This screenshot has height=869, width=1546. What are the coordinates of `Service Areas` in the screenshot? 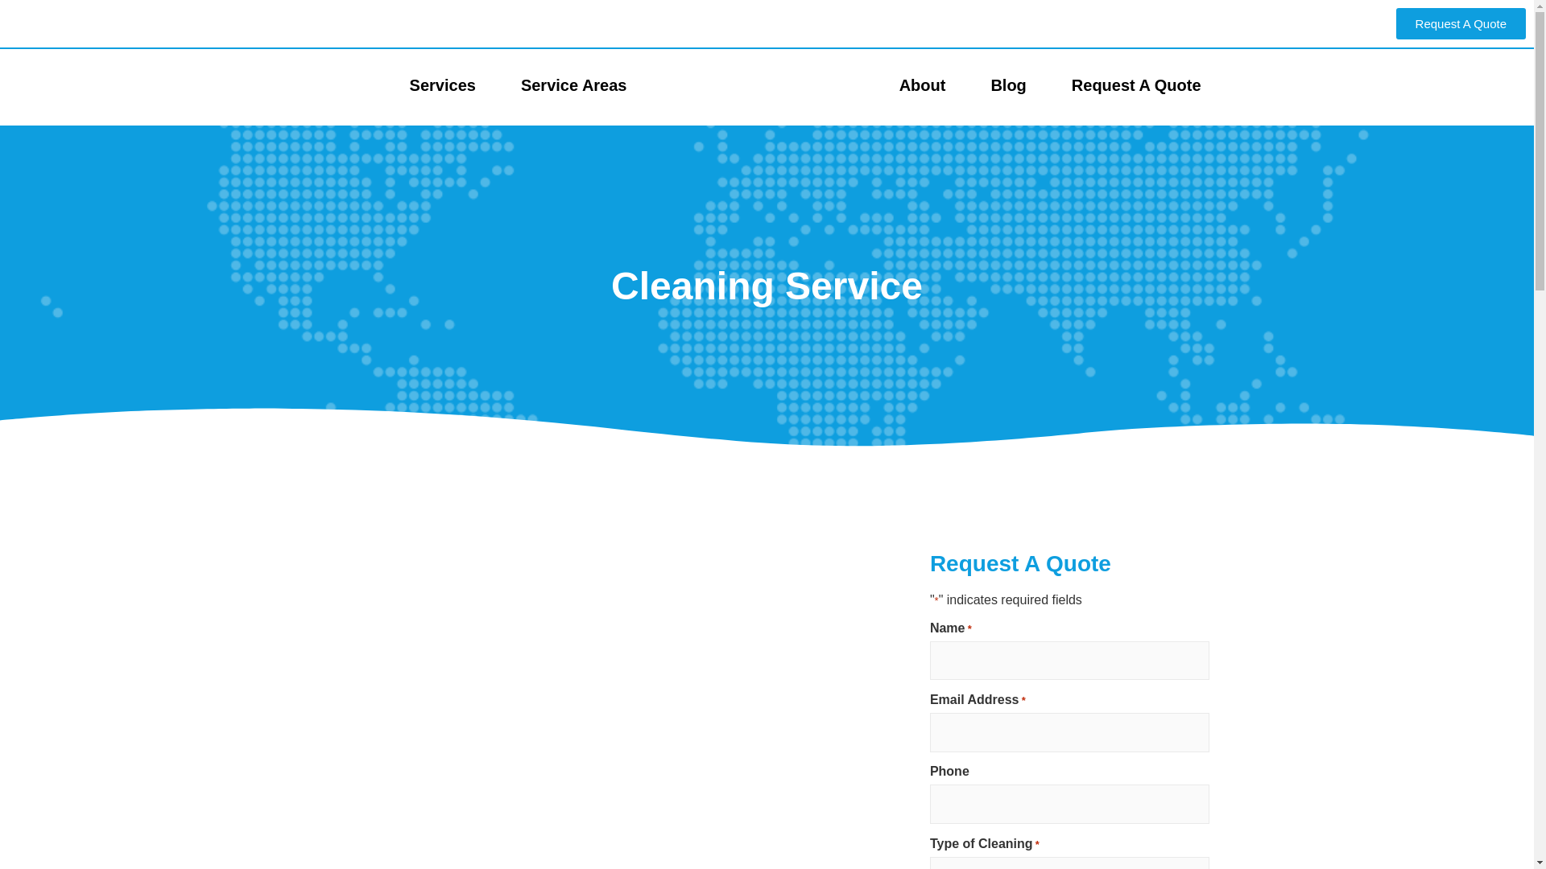 It's located at (573, 85).